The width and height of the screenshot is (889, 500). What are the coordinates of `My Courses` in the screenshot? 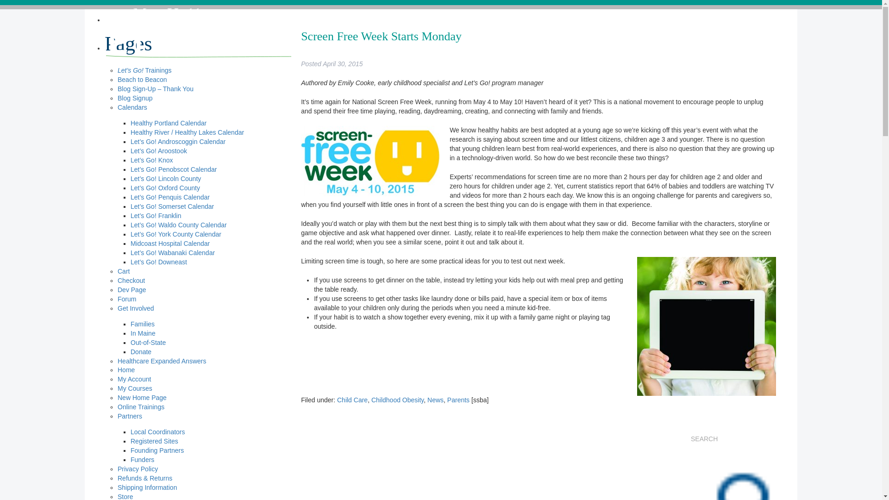 It's located at (134, 388).